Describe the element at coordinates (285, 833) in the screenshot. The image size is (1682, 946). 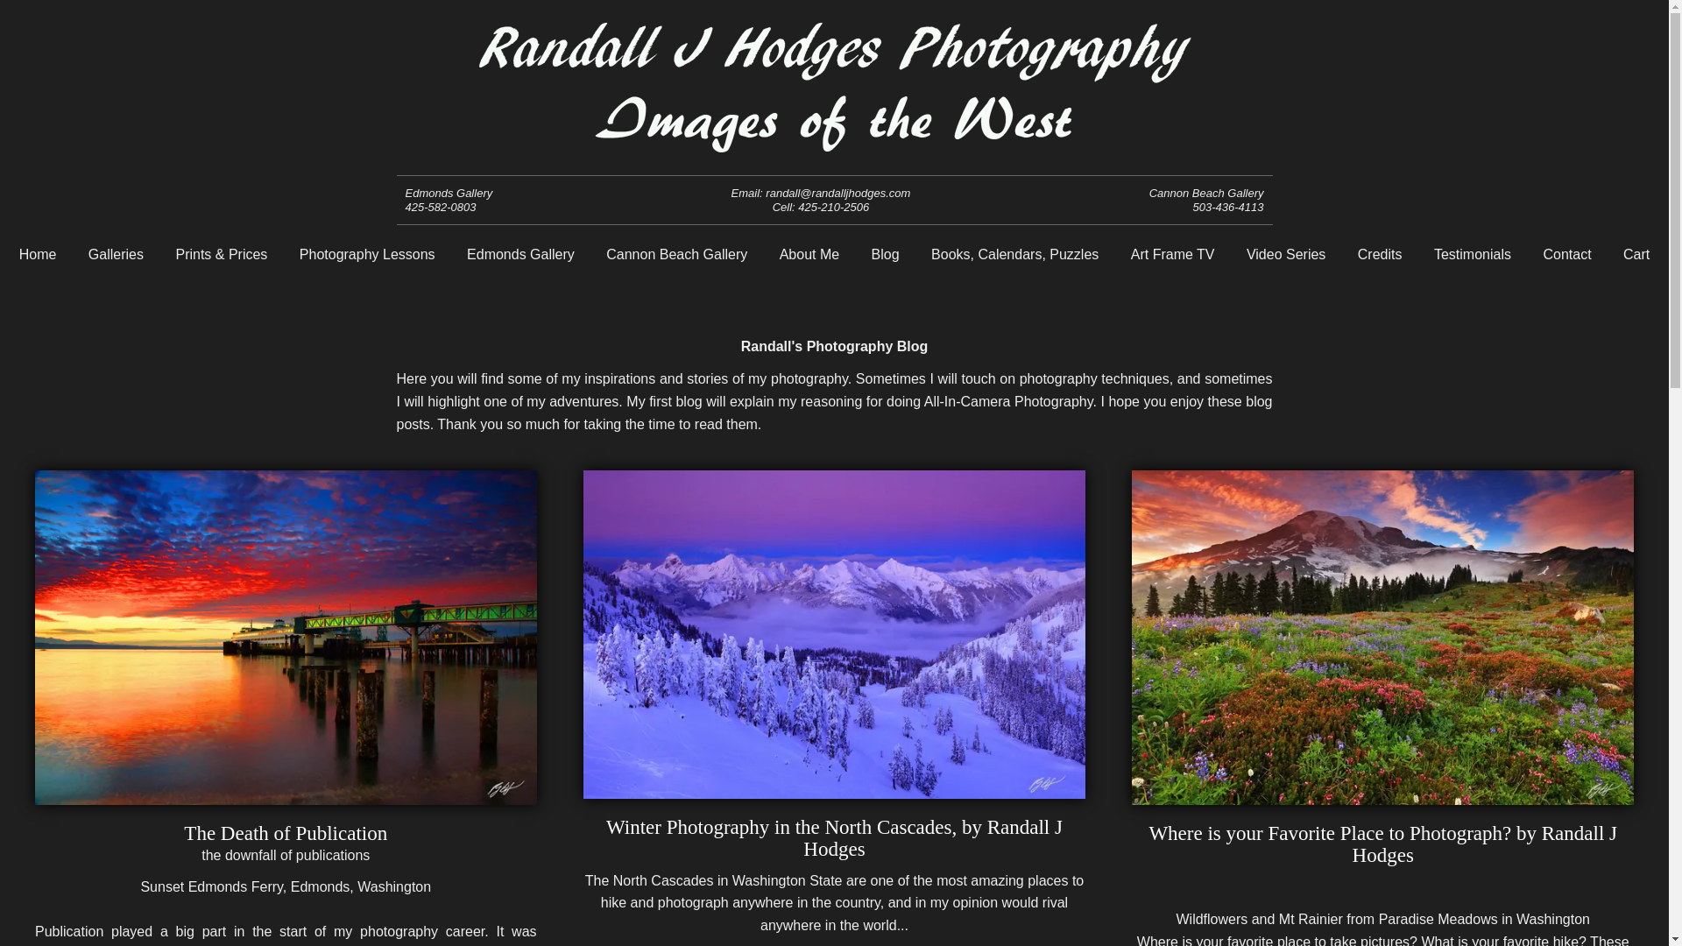
I see `The Death of Publication` at that location.